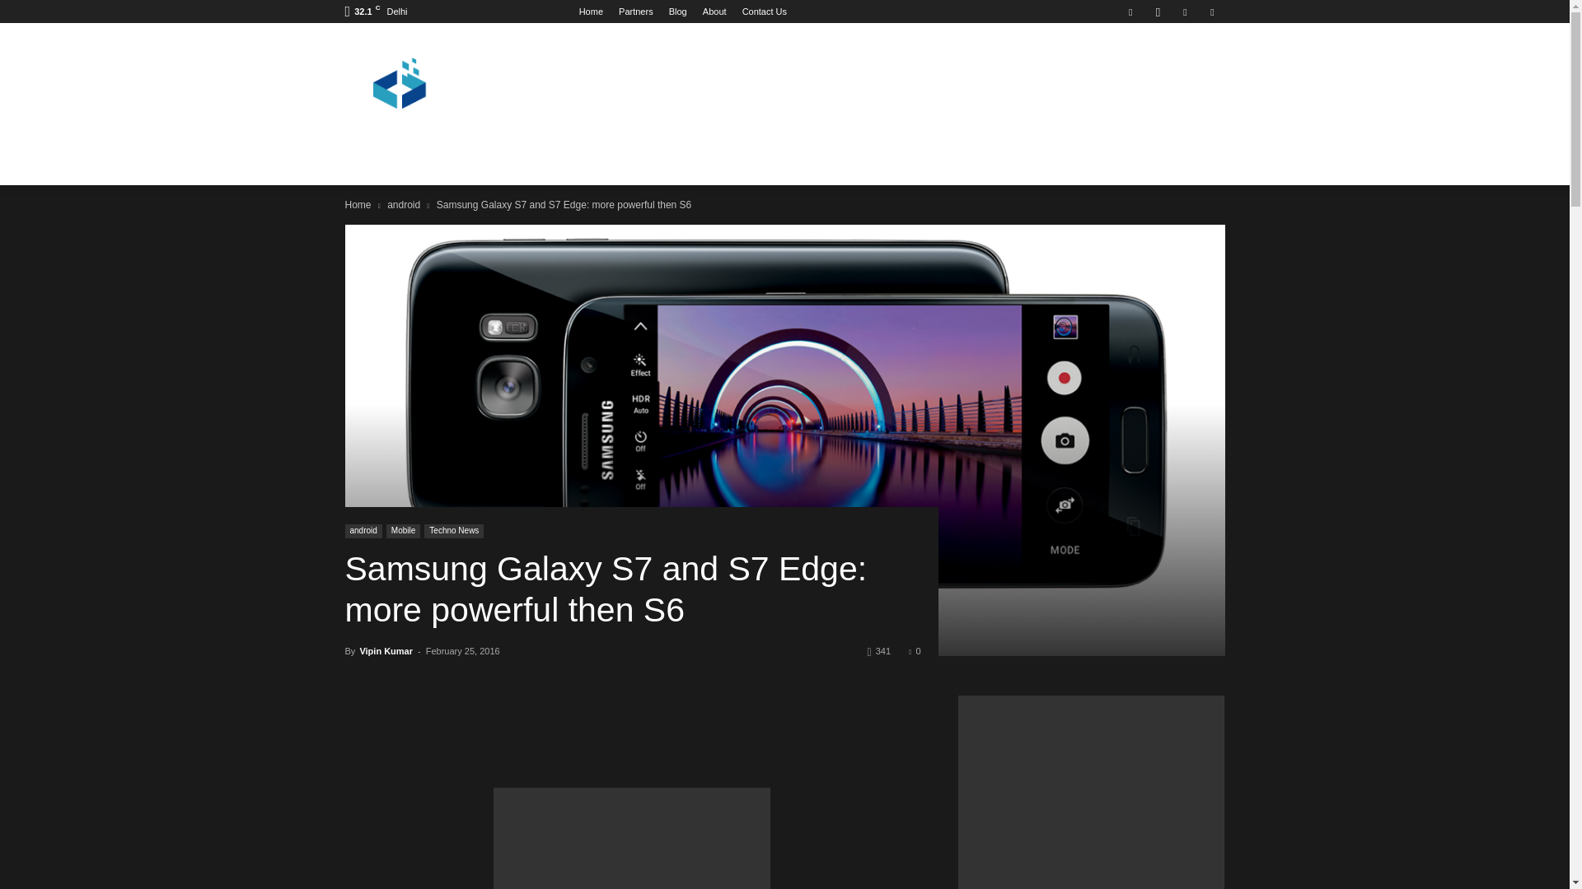 This screenshot has width=1582, height=889. Describe the element at coordinates (1211, 12) in the screenshot. I see `Youtube` at that location.